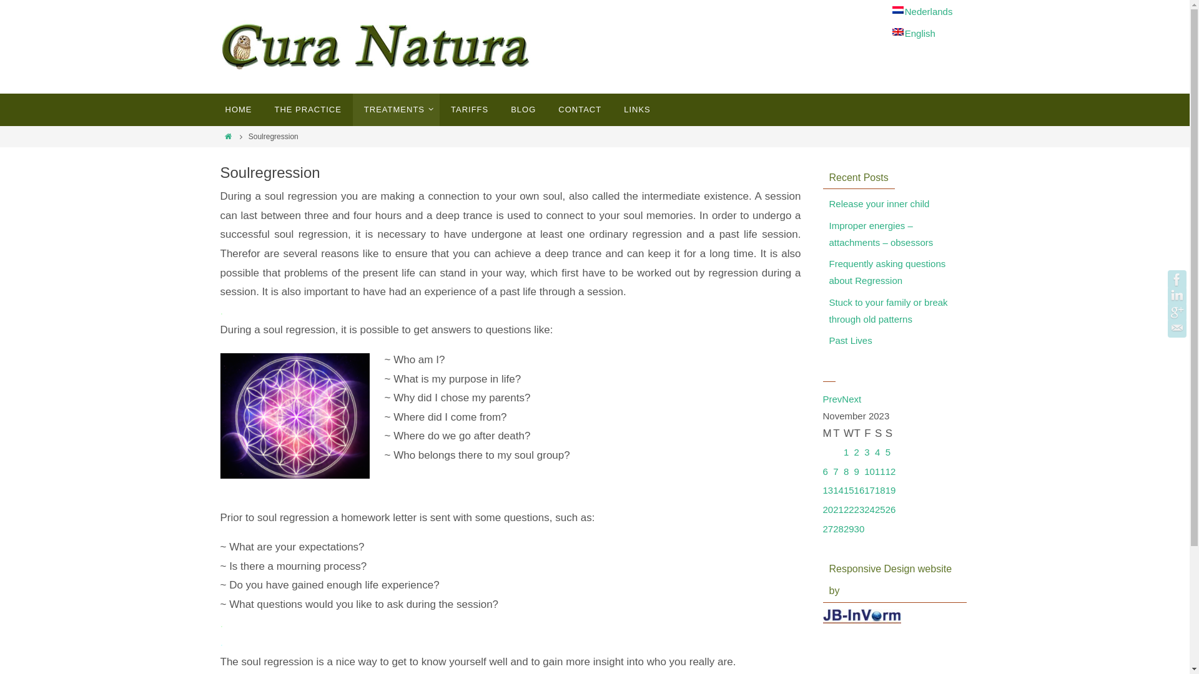  Describe the element at coordinates (859, 510) in the screenshot. I see `23` at that location.